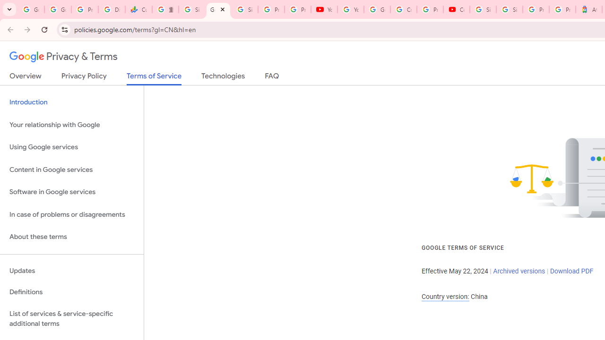 The image size is (605, 340). I want to click on Your relationship with Google, so click(72, 125).